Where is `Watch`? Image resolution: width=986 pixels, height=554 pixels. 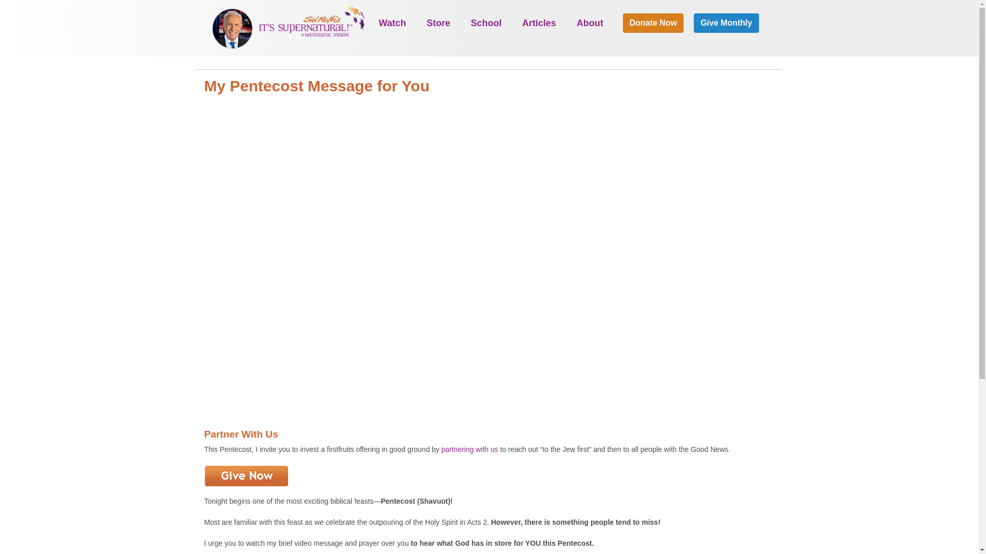 Watch is located at coordinates (392, 23).